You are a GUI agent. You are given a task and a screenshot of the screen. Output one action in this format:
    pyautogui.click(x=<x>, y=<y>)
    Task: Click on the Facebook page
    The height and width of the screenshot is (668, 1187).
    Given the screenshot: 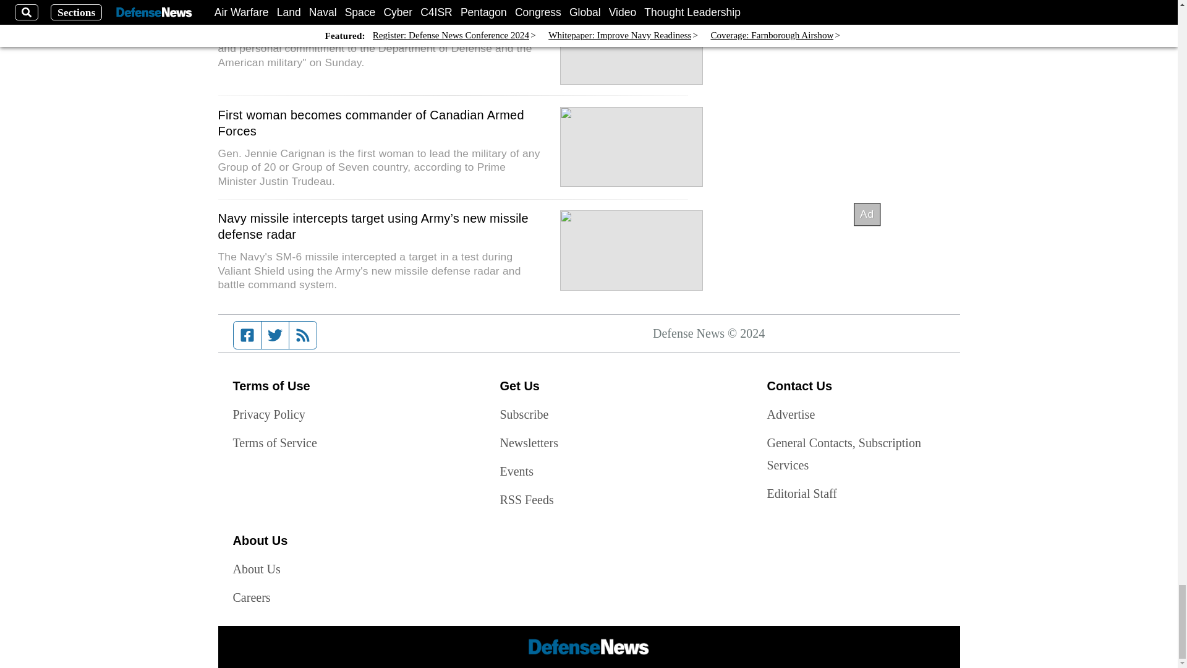 What is the action you would take?
    pyautogui.click(x=247, y=335)
    